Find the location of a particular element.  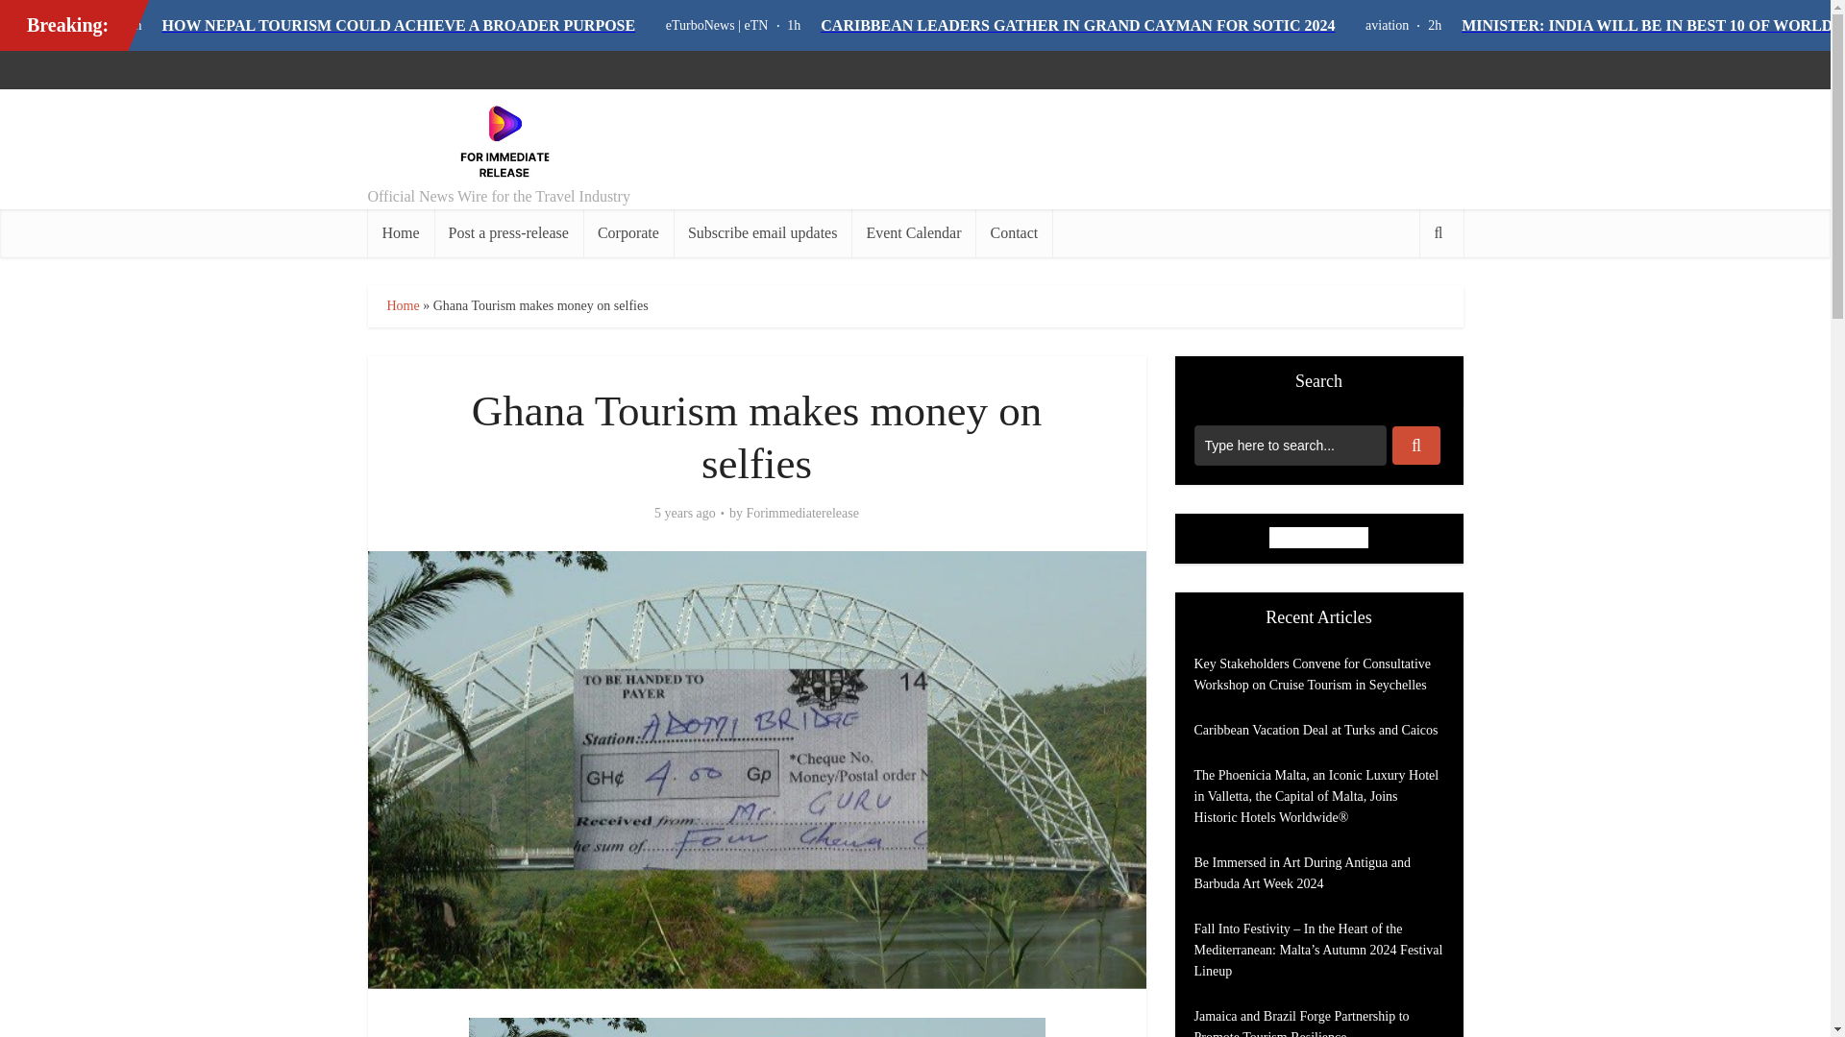

Home is located at coordinates (400, 232).